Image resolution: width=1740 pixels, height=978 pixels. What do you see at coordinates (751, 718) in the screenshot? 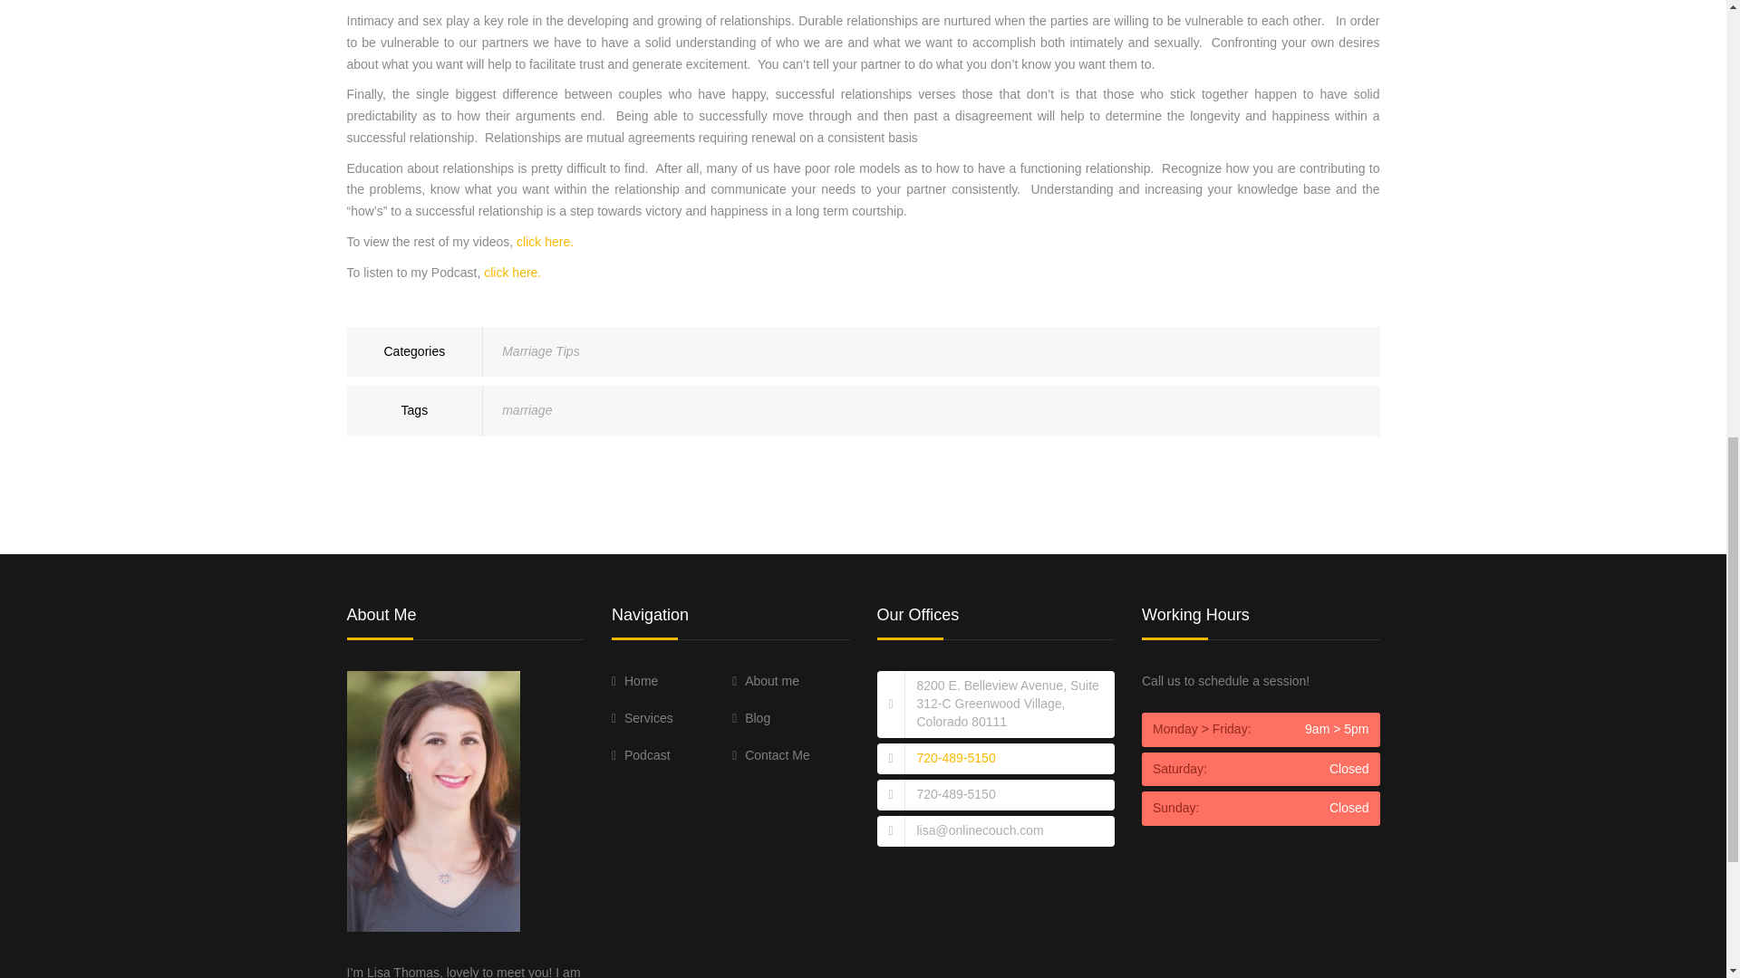
I see `Blog` at bounding box center [751, 718].